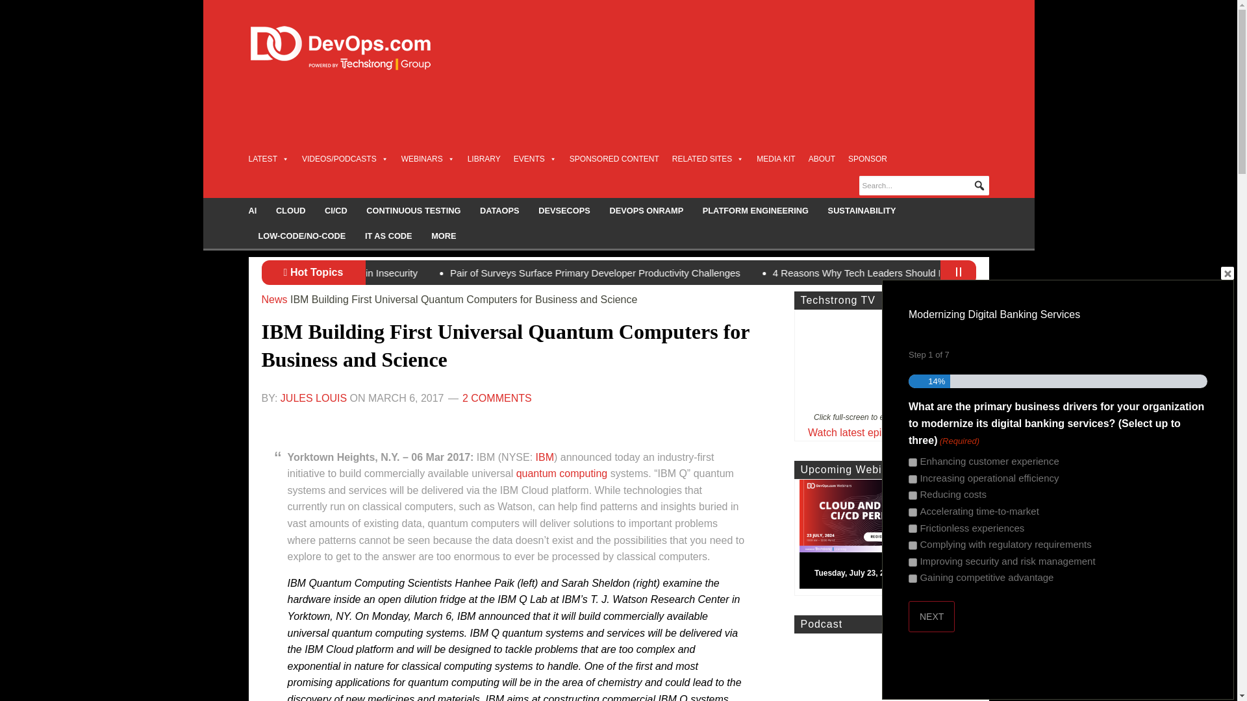  I want to click on LATEST, so click(268, 158).